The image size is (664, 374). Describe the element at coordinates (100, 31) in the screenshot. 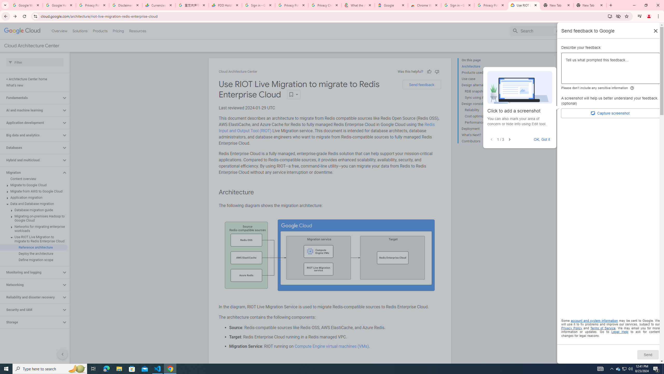

I see `Products` at that location.